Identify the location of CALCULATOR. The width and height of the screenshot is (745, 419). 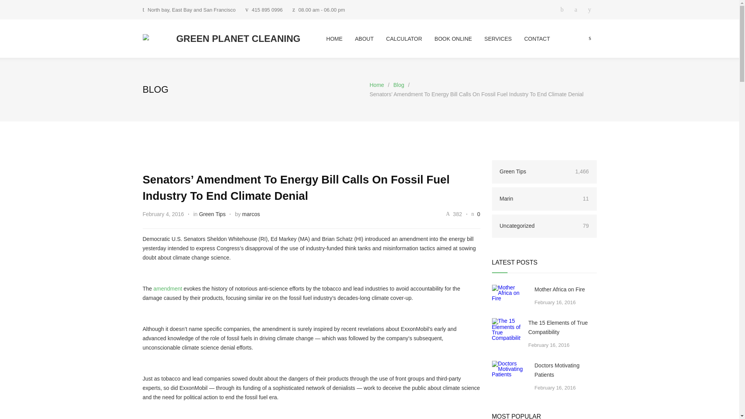
(398, 39).